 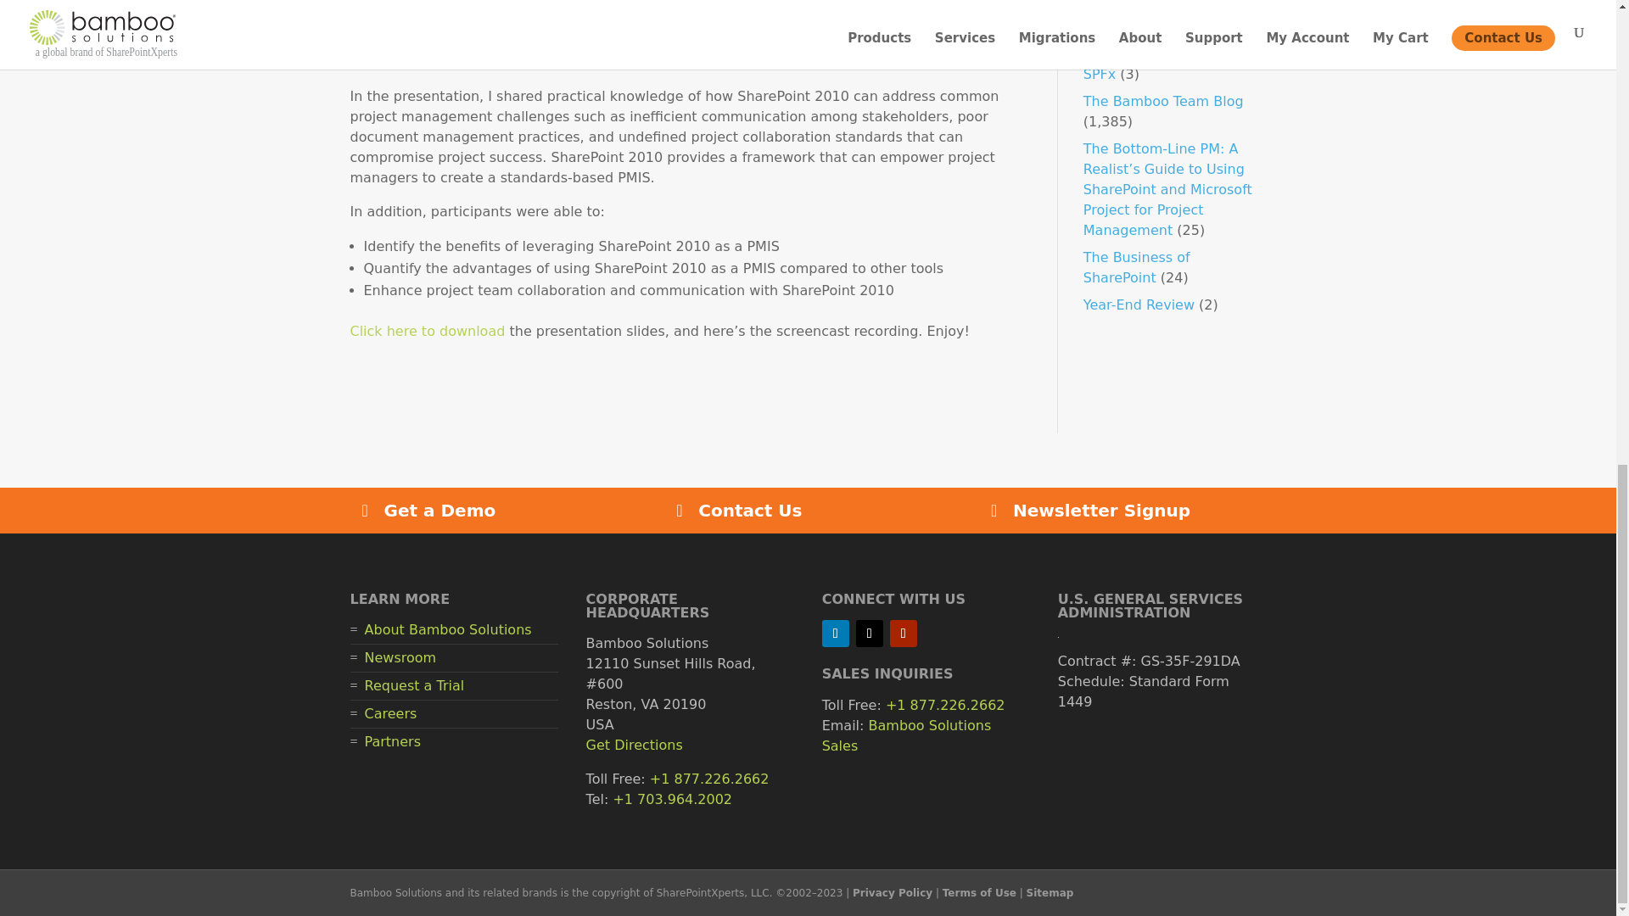 I want to click on Follow on Twitter, so click(x=869, y=633).